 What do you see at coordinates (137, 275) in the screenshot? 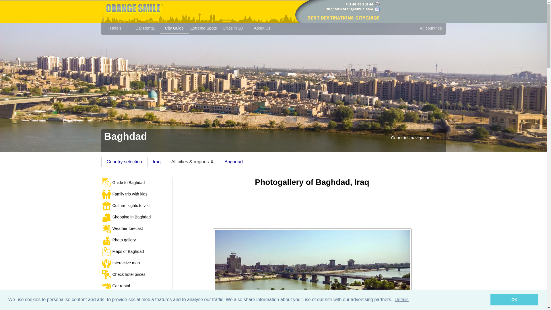
I see `Check hotel prices` at bounding box center [137, 275].